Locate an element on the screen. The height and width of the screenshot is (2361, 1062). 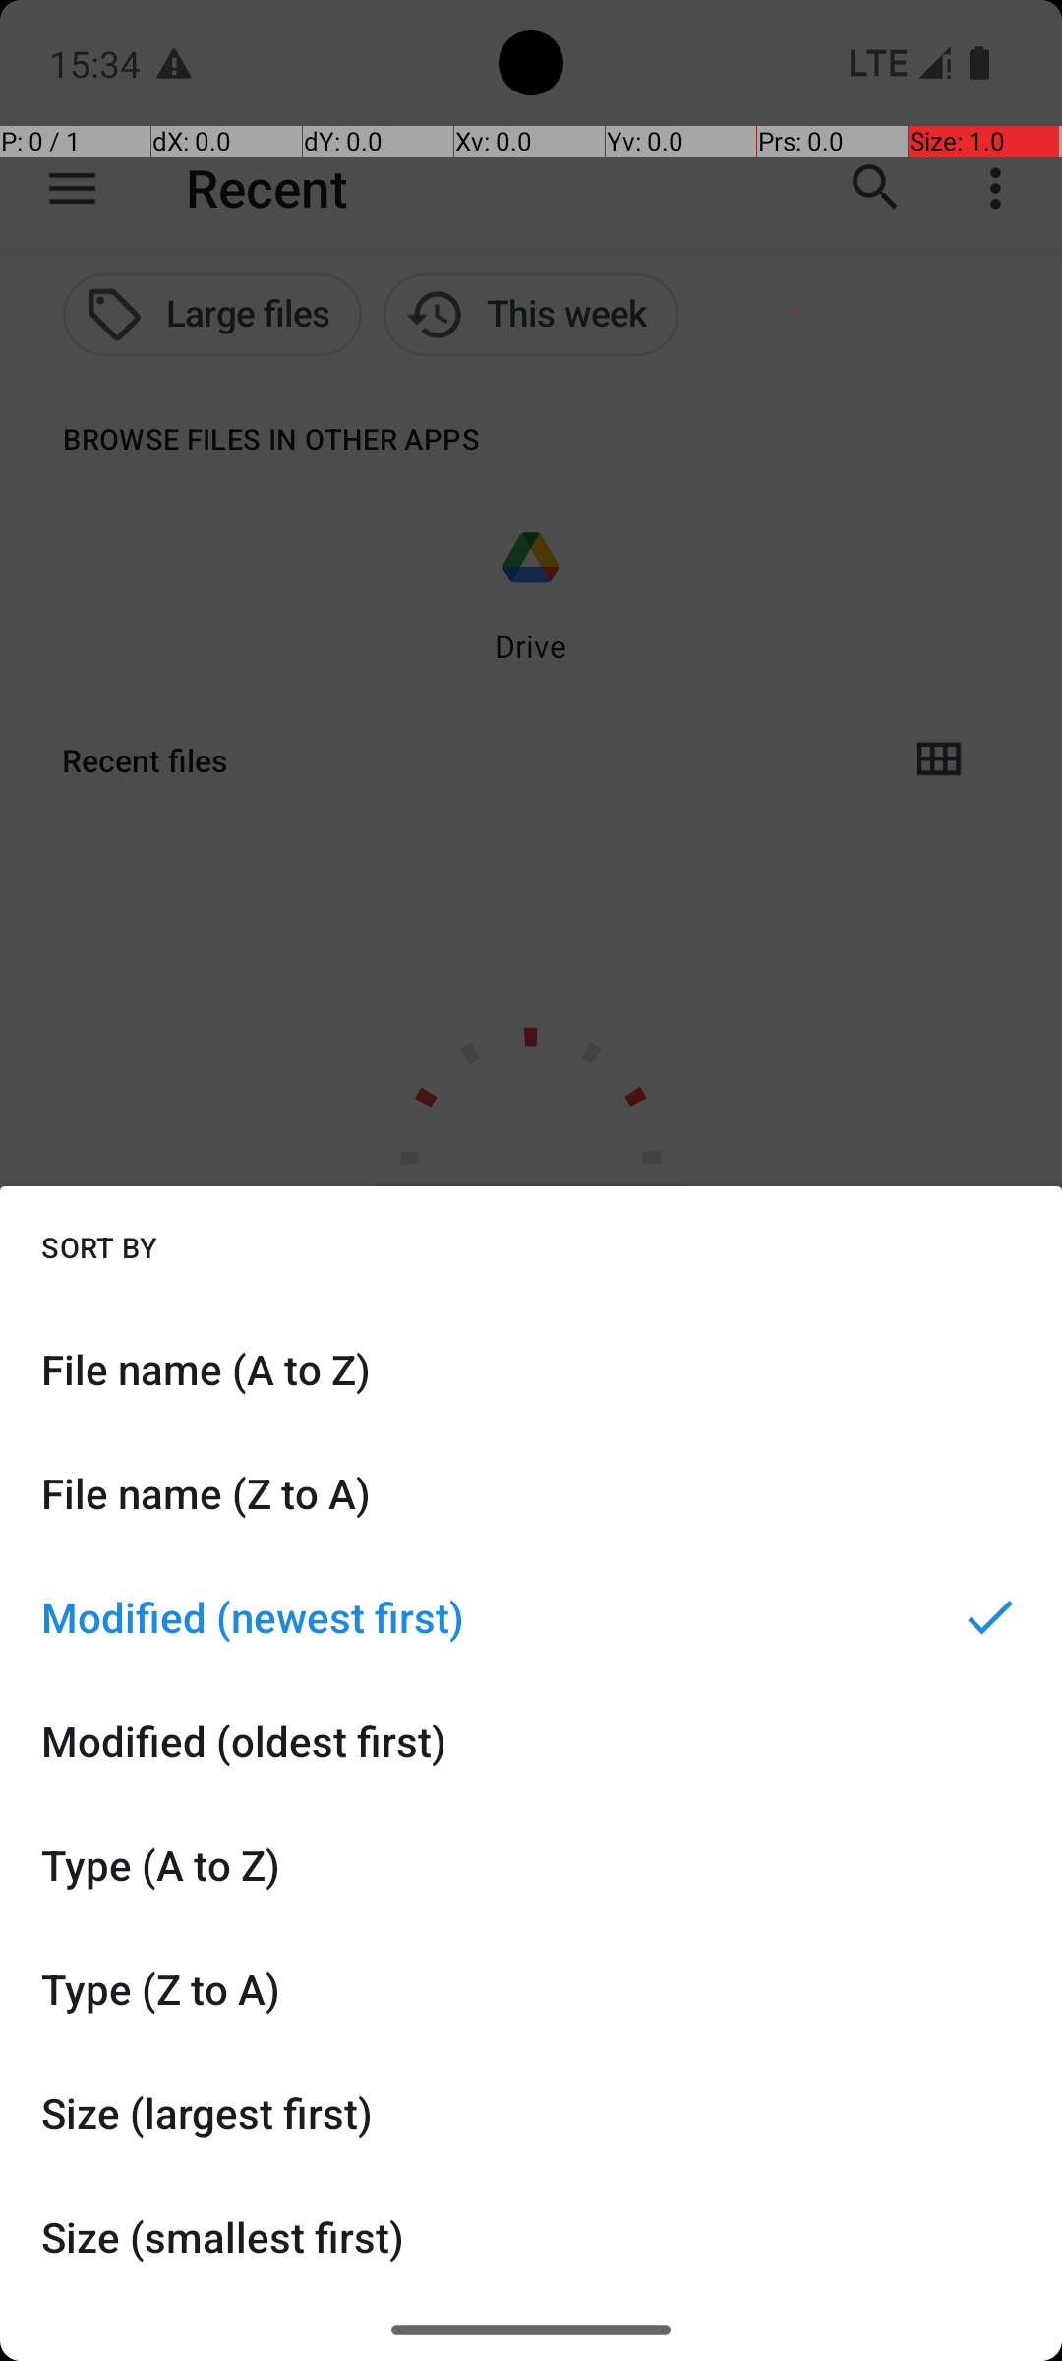
File name (Z to A) is located at coordinates (531, 1493).